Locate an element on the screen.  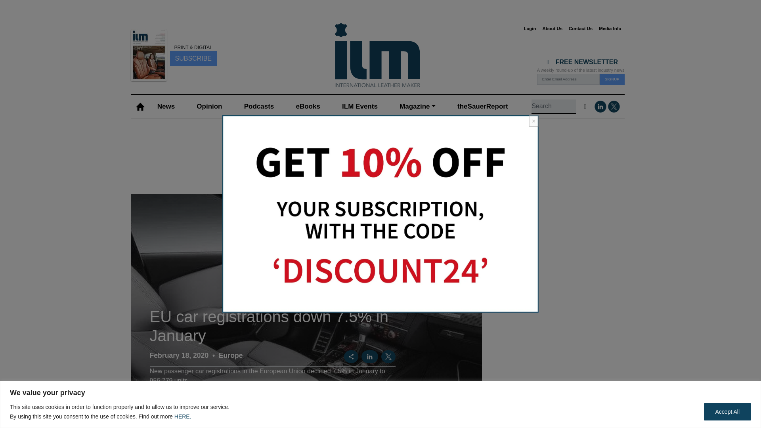
Login is located at coordinates (530, 29).